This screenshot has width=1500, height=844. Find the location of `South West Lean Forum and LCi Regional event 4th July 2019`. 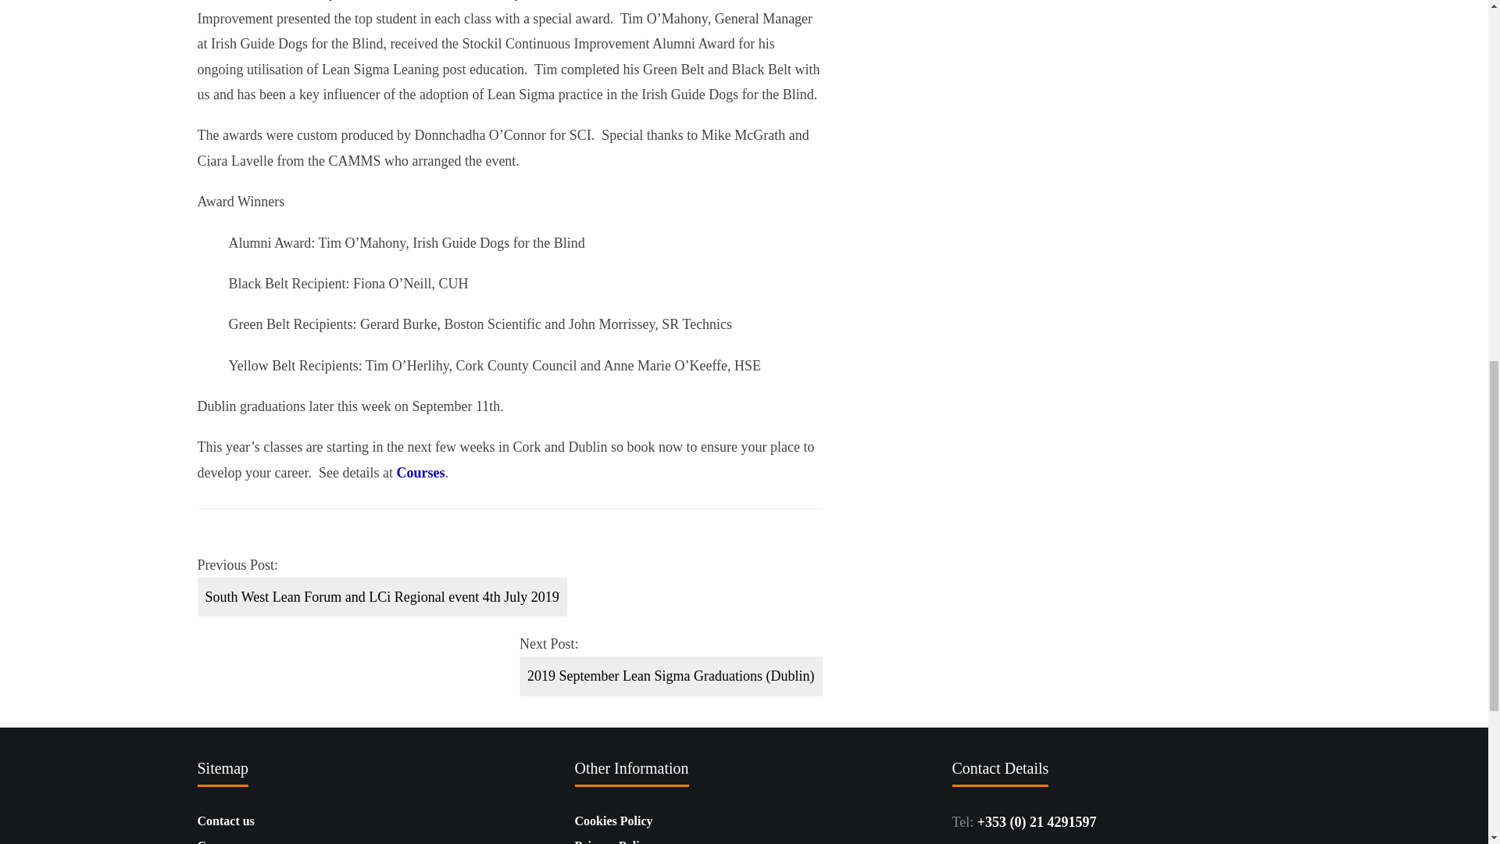

South West Lean Forum and LCi Regional event 4th July 2019 is located at coordinates (381, 597).